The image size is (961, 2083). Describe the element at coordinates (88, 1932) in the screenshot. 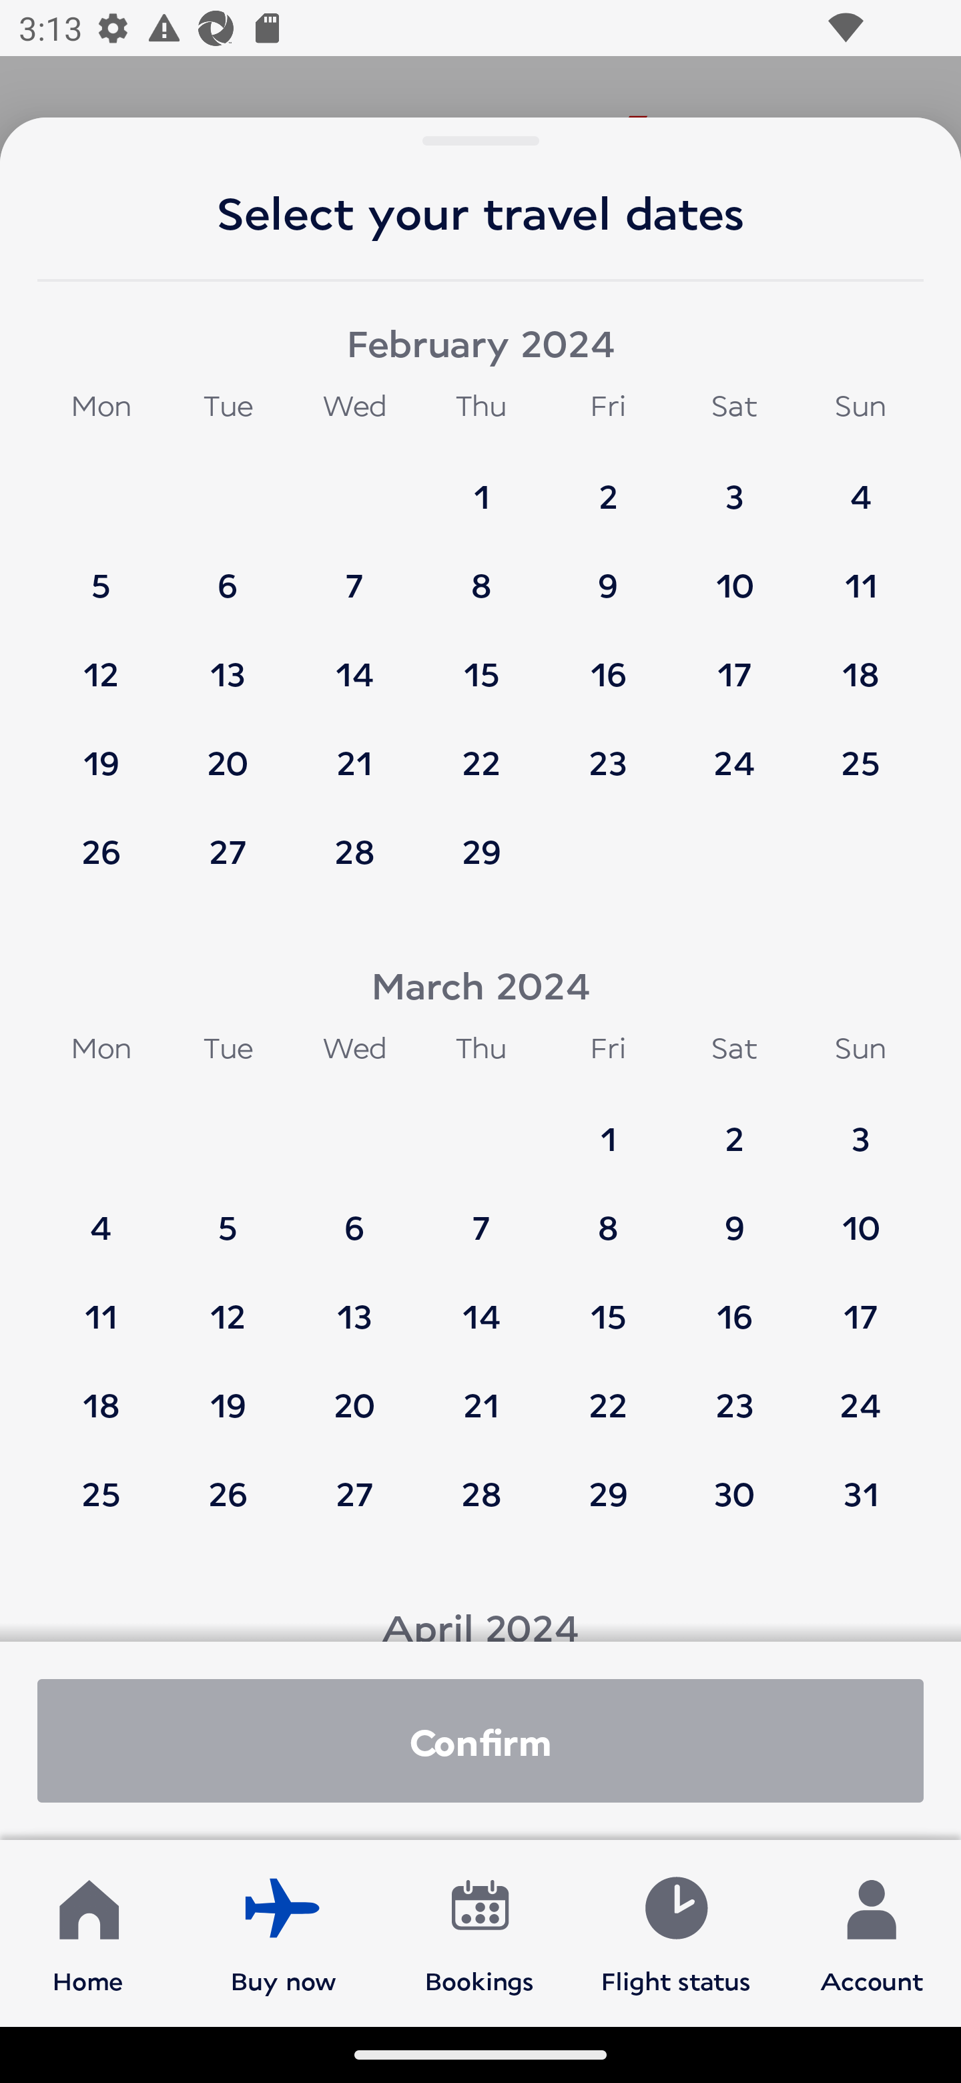

I see `Home` at that location.